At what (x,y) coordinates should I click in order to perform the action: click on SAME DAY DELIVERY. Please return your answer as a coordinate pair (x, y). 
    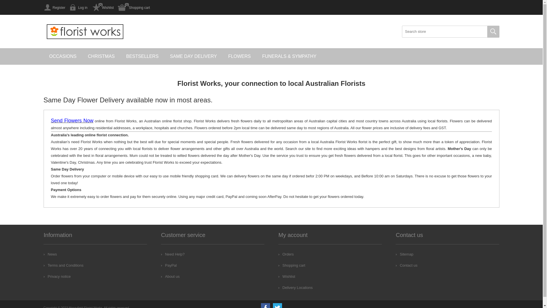
    Looking at the image, I should click on (194, 56).